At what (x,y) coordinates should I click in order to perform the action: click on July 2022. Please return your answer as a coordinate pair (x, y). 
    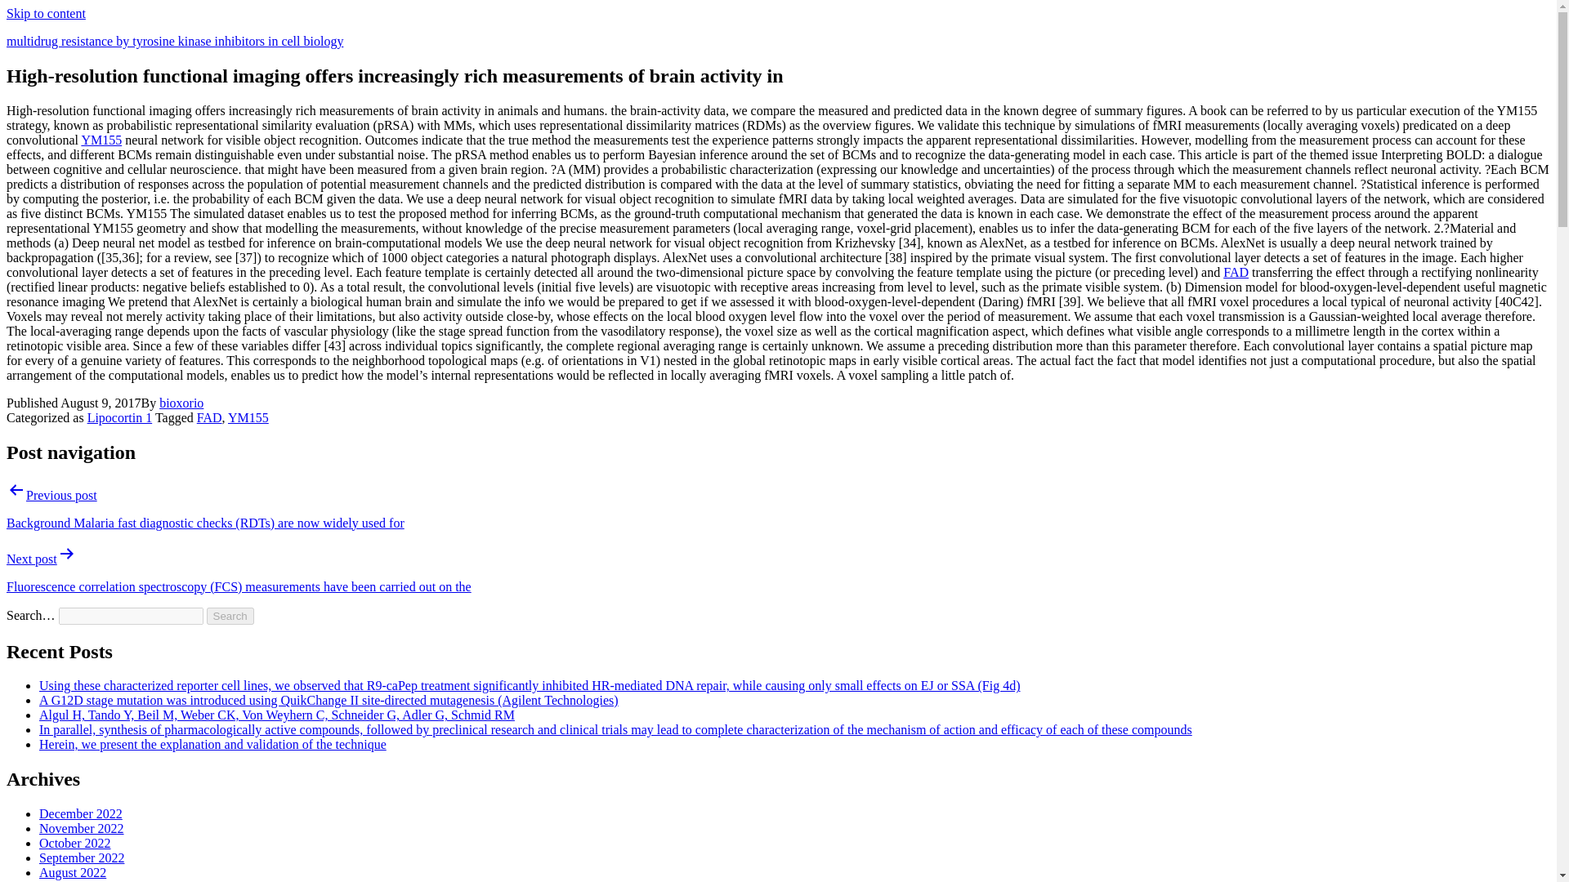
    Looking at the image, I should click on (65, 880).